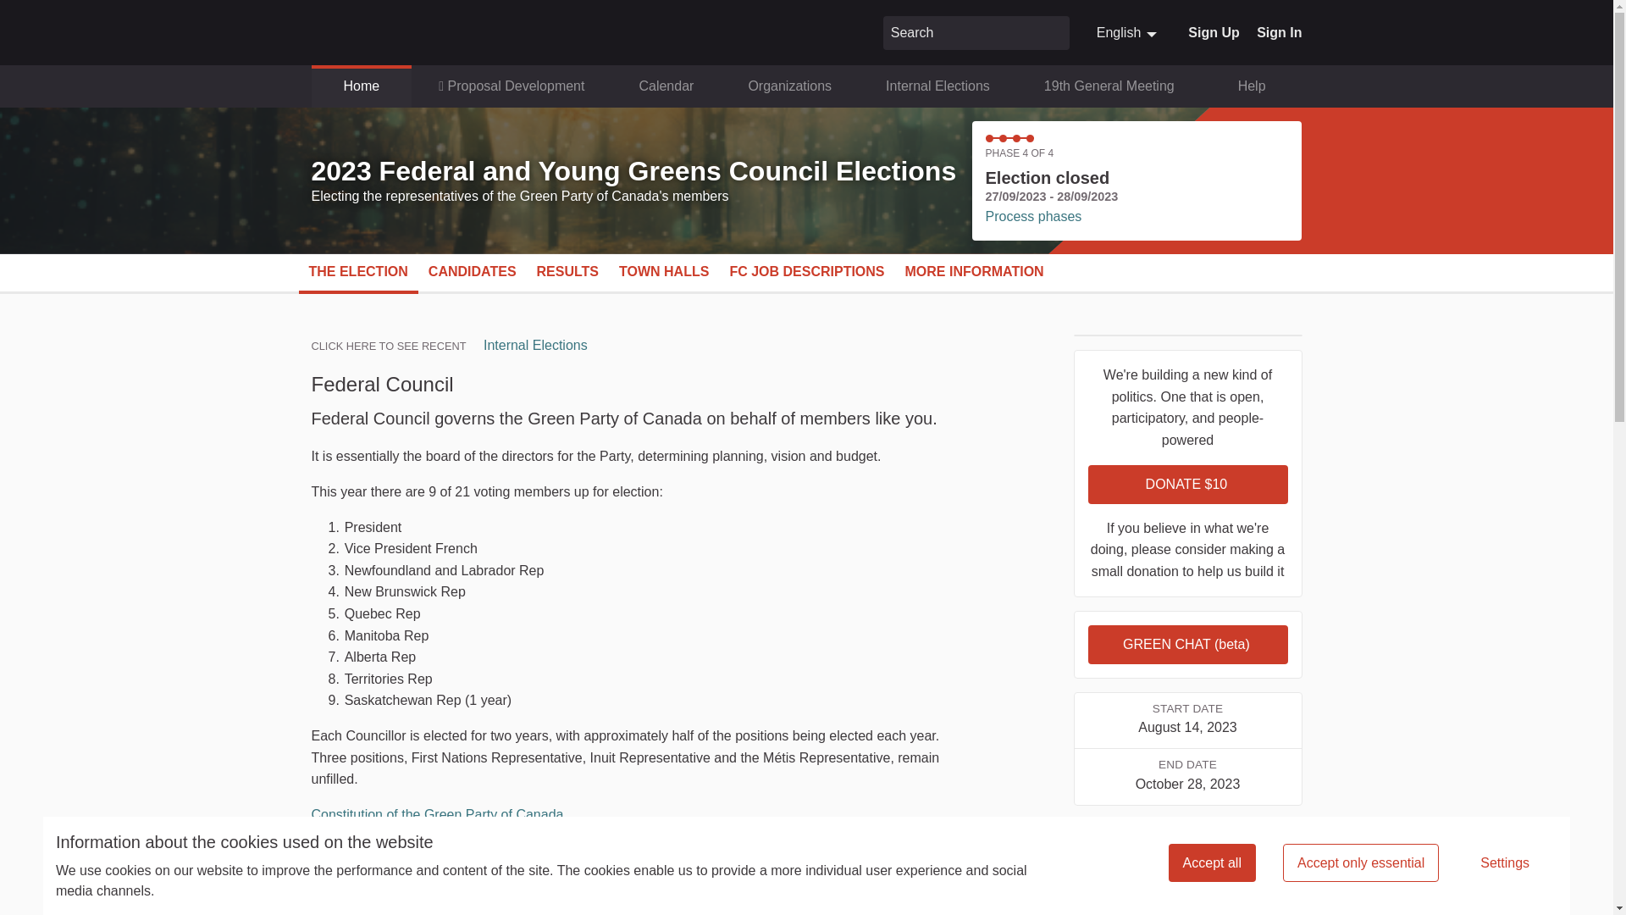  What do you see at coordinates (1109, 86) in the screenshot?
I see `19th General Meeting` at bounding box center [1109, 86].